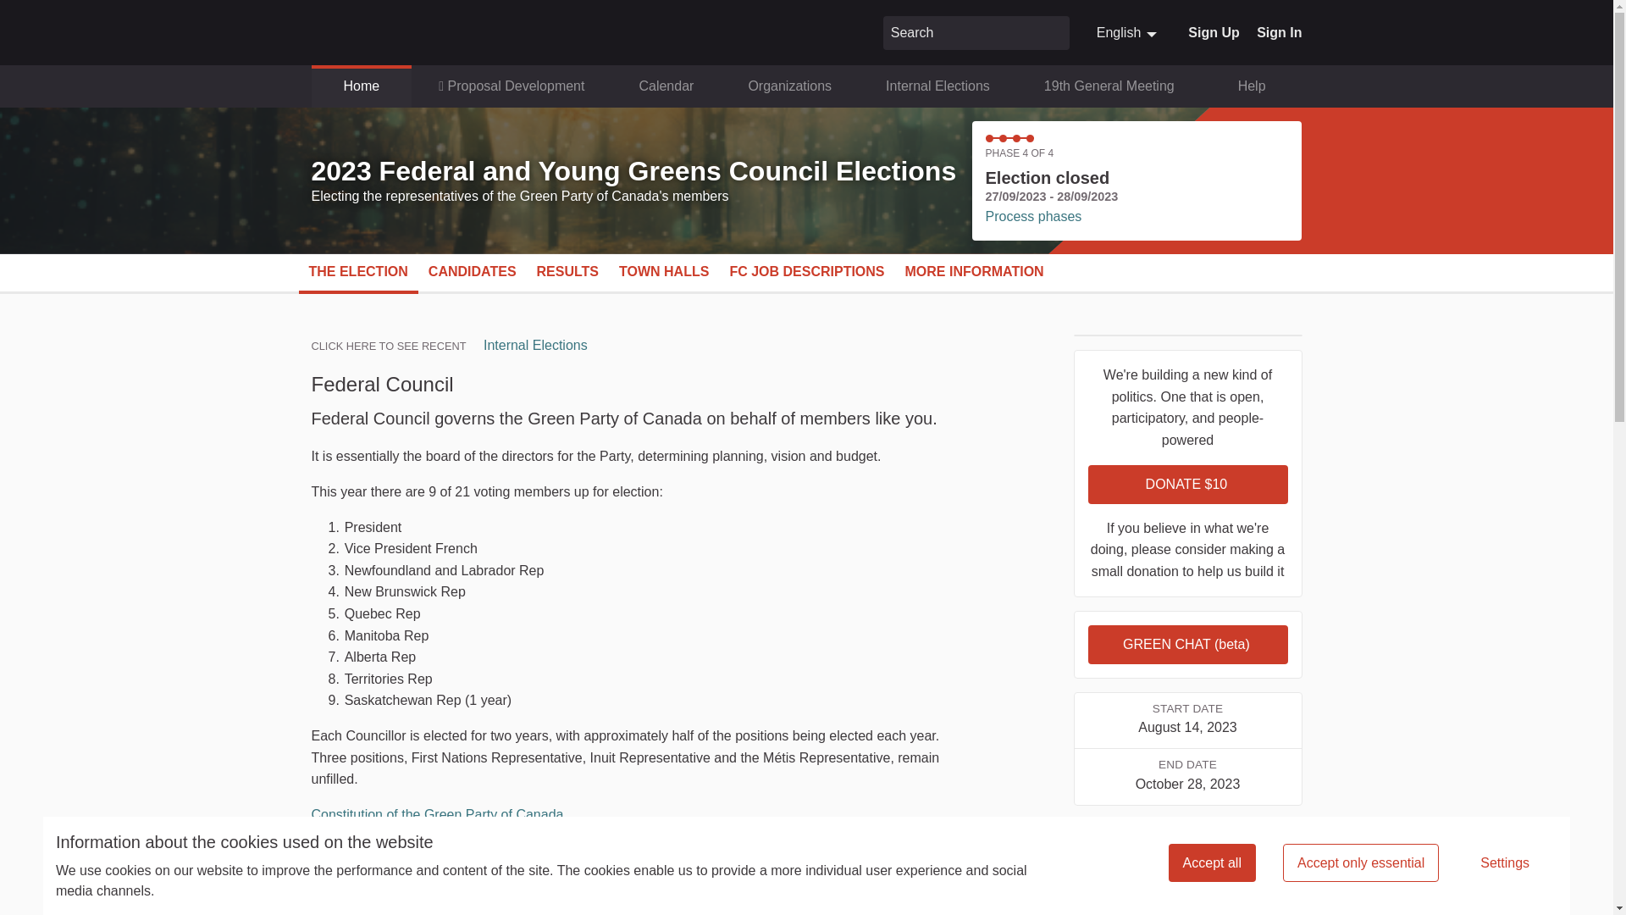  What do you see at coordinates (1109, 86) in the screenshot?
I see `19th General Meeting` at bounding box center [1109, 86].